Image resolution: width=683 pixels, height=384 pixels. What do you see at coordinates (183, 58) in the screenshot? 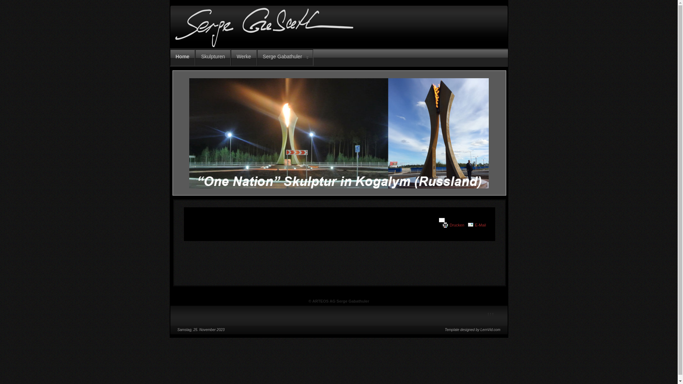
I see `Home` at bounding box center [183, 58].